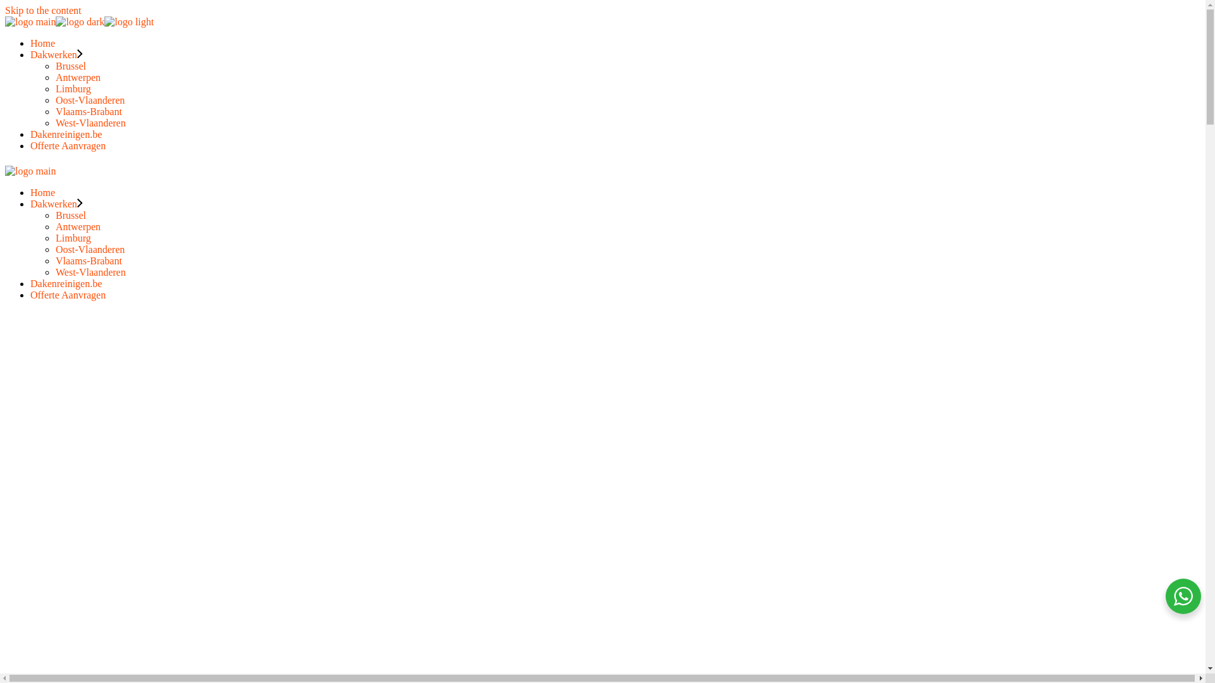 This screenshot has height=683, width=1215. Describe the element at coordinates (71, 66) in the screenshot. I see `Brussel` at that location.